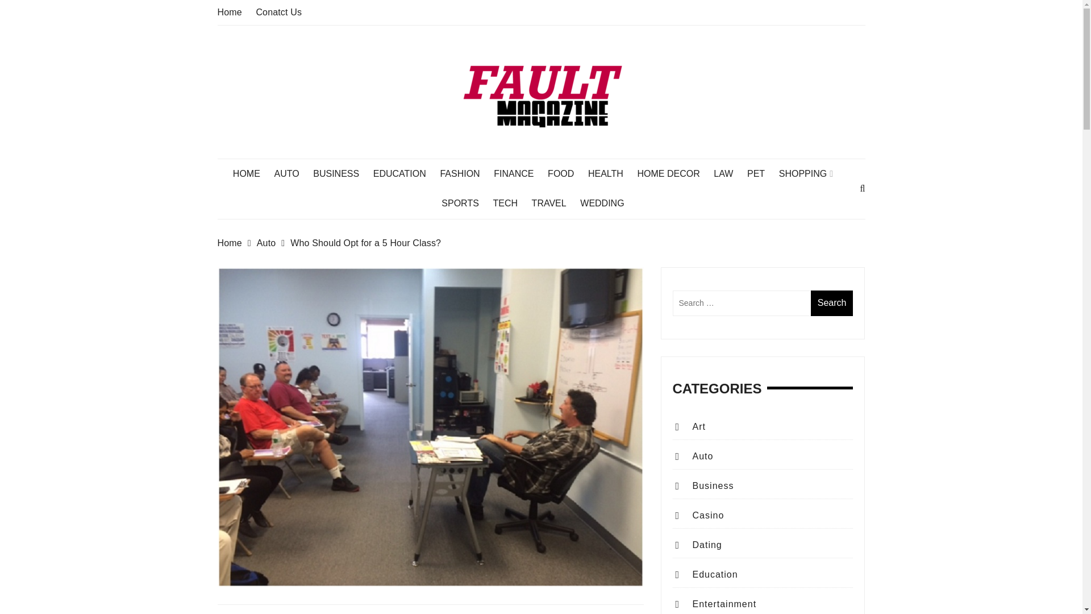 This screenshot has width=1091, height=614. I want to click on Auto, so click(274, 243).